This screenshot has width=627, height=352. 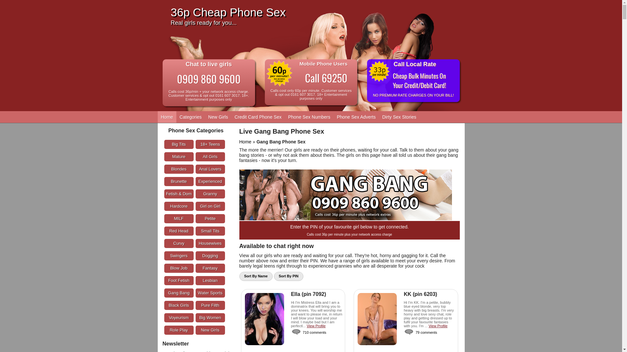 What do you see at coordinates (179, 157) in the screenshot?
I see `Mature` at bounding box center [179, 157].